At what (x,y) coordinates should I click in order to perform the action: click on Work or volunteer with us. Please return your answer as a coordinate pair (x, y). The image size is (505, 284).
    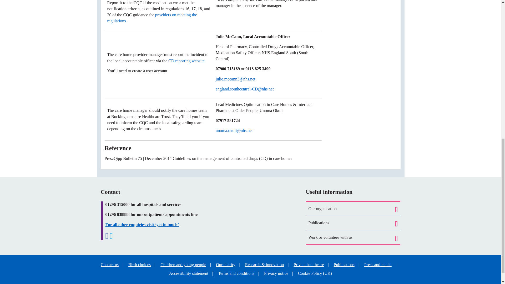
    Looking at the image, I should click on (353, 237).